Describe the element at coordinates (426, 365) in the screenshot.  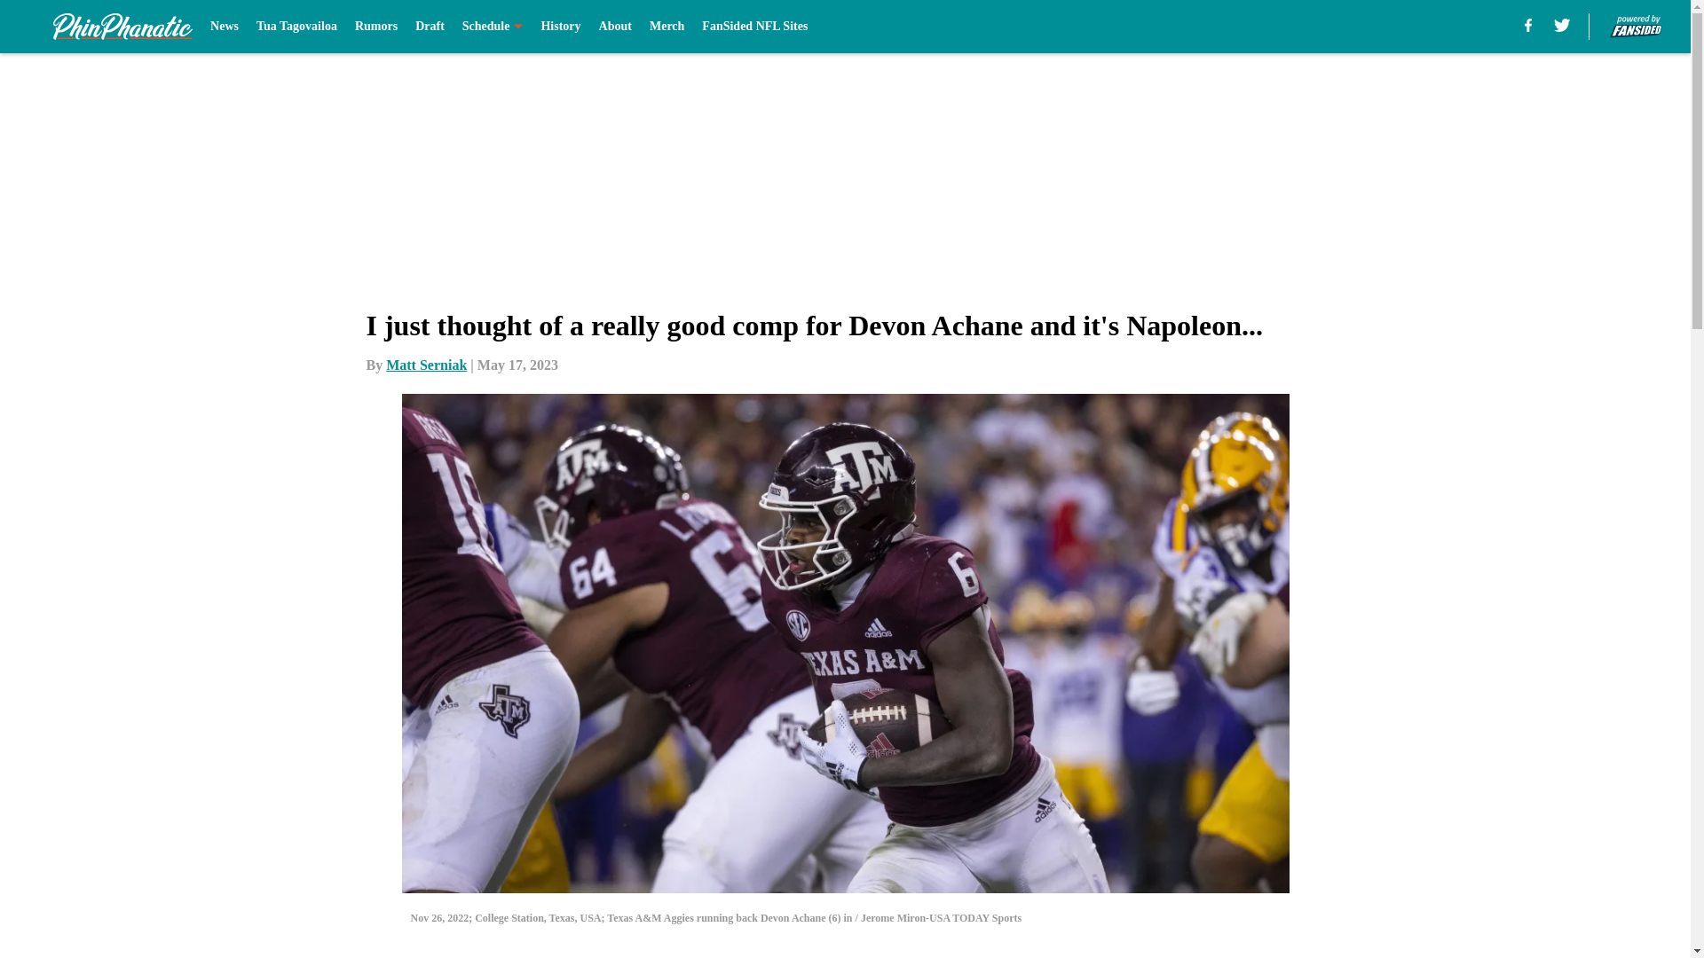
I see `Matt Serniak` at that location.